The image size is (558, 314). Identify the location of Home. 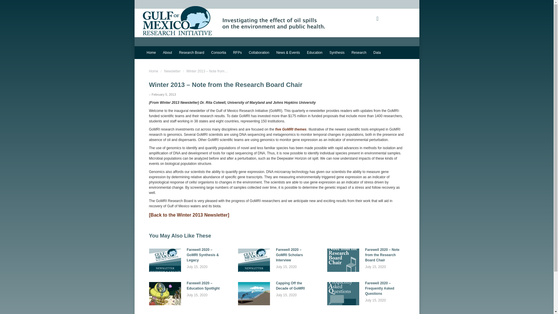
(151, 52).